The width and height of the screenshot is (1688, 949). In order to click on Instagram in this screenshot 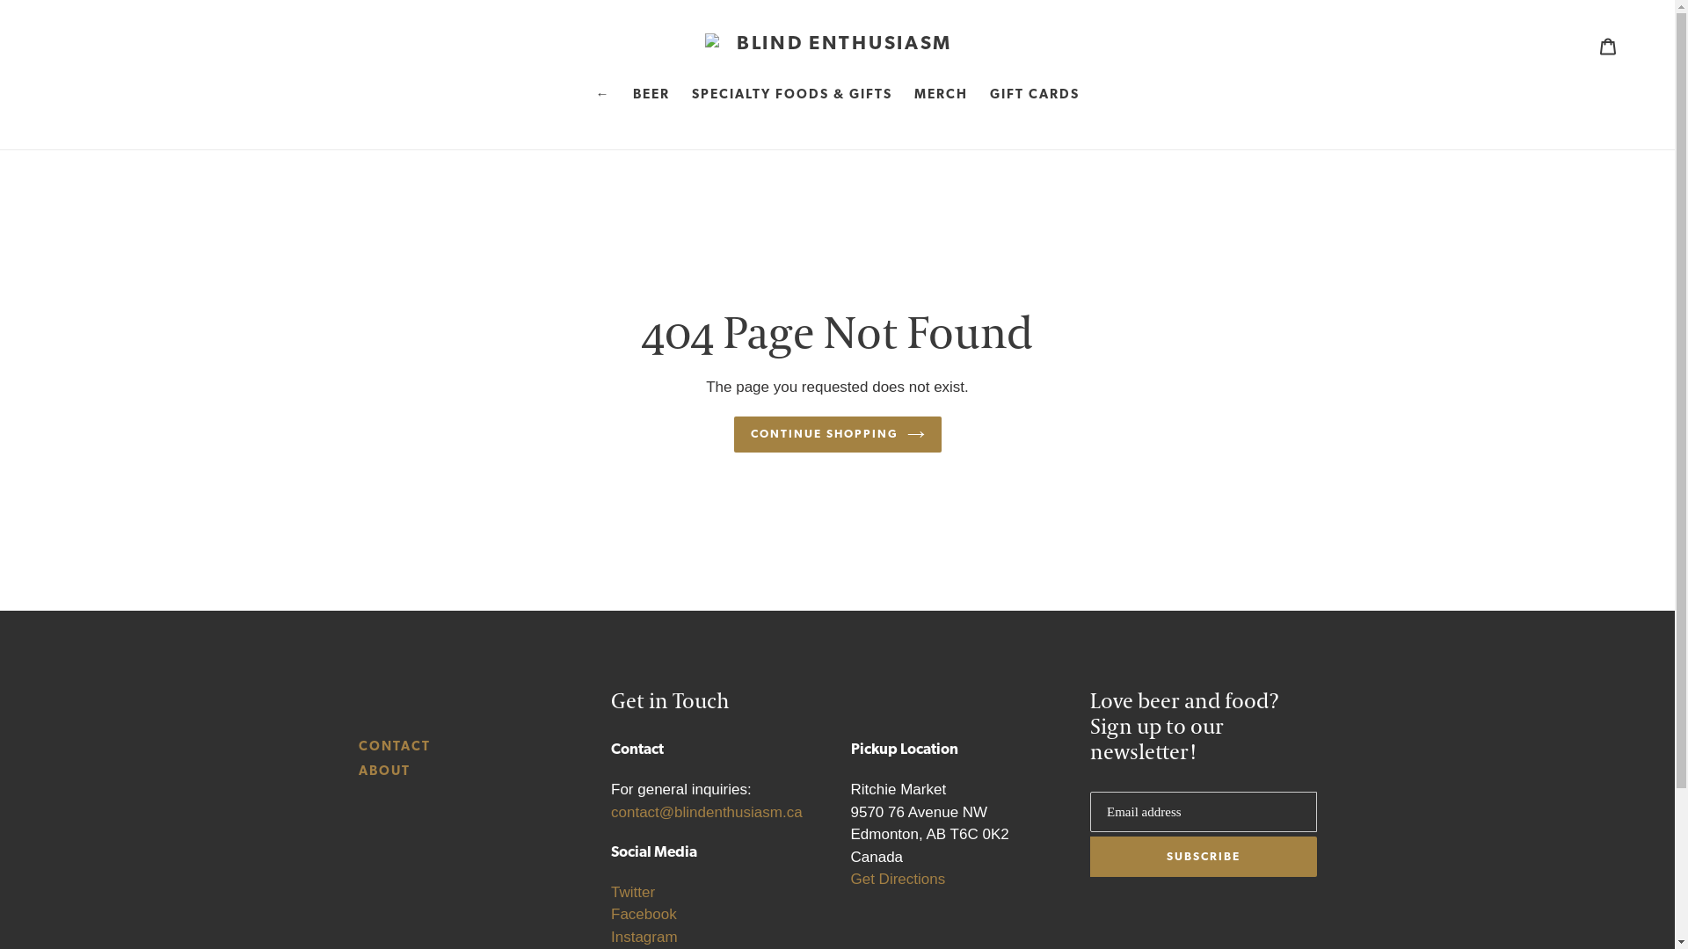, I will do `click(644, 937)`.